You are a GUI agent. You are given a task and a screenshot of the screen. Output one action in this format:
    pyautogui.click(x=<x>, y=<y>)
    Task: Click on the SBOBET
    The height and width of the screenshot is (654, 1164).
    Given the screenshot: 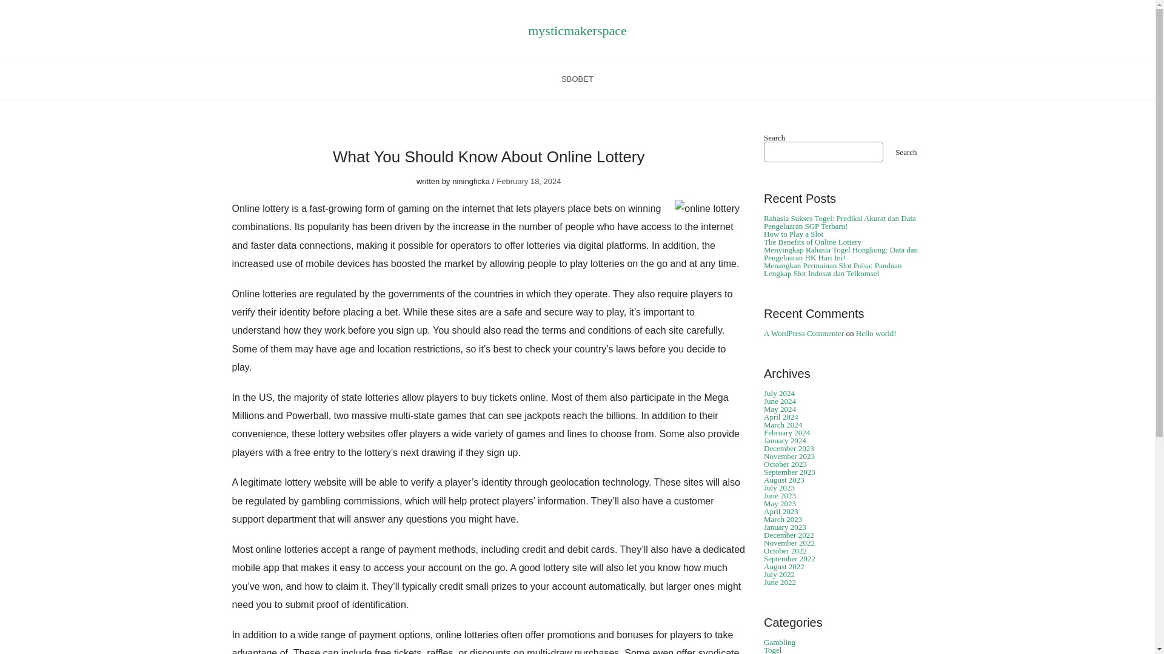 What is the action you would take?
    pyautogui.click(x=577, y=81)
    